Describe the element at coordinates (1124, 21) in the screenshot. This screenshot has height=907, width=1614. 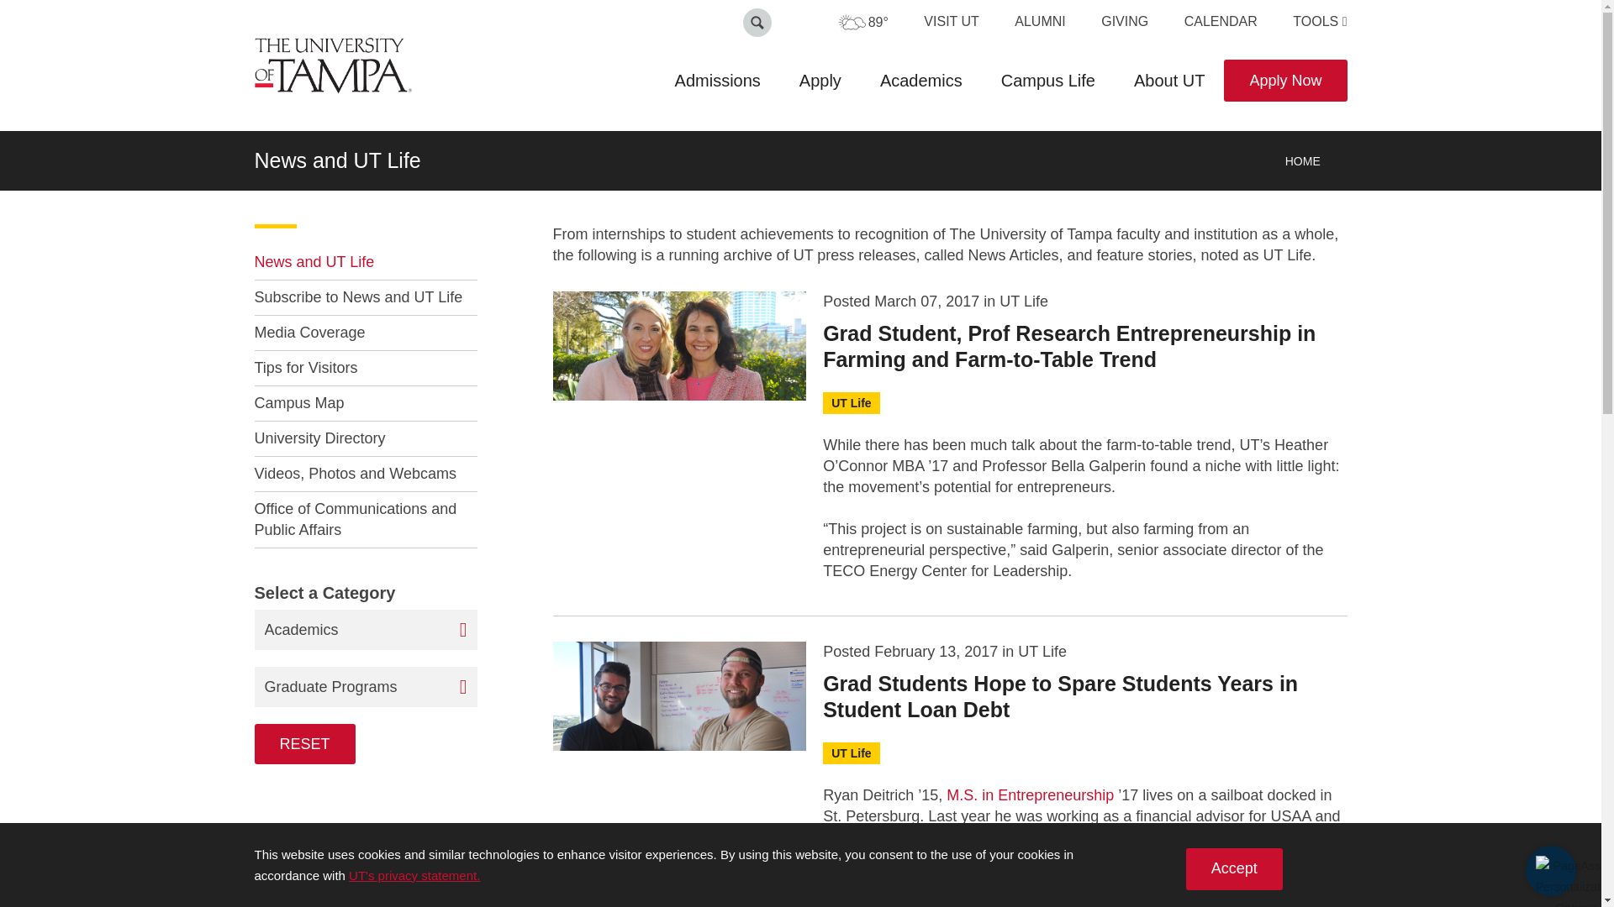
I see `GIVING` at that location.